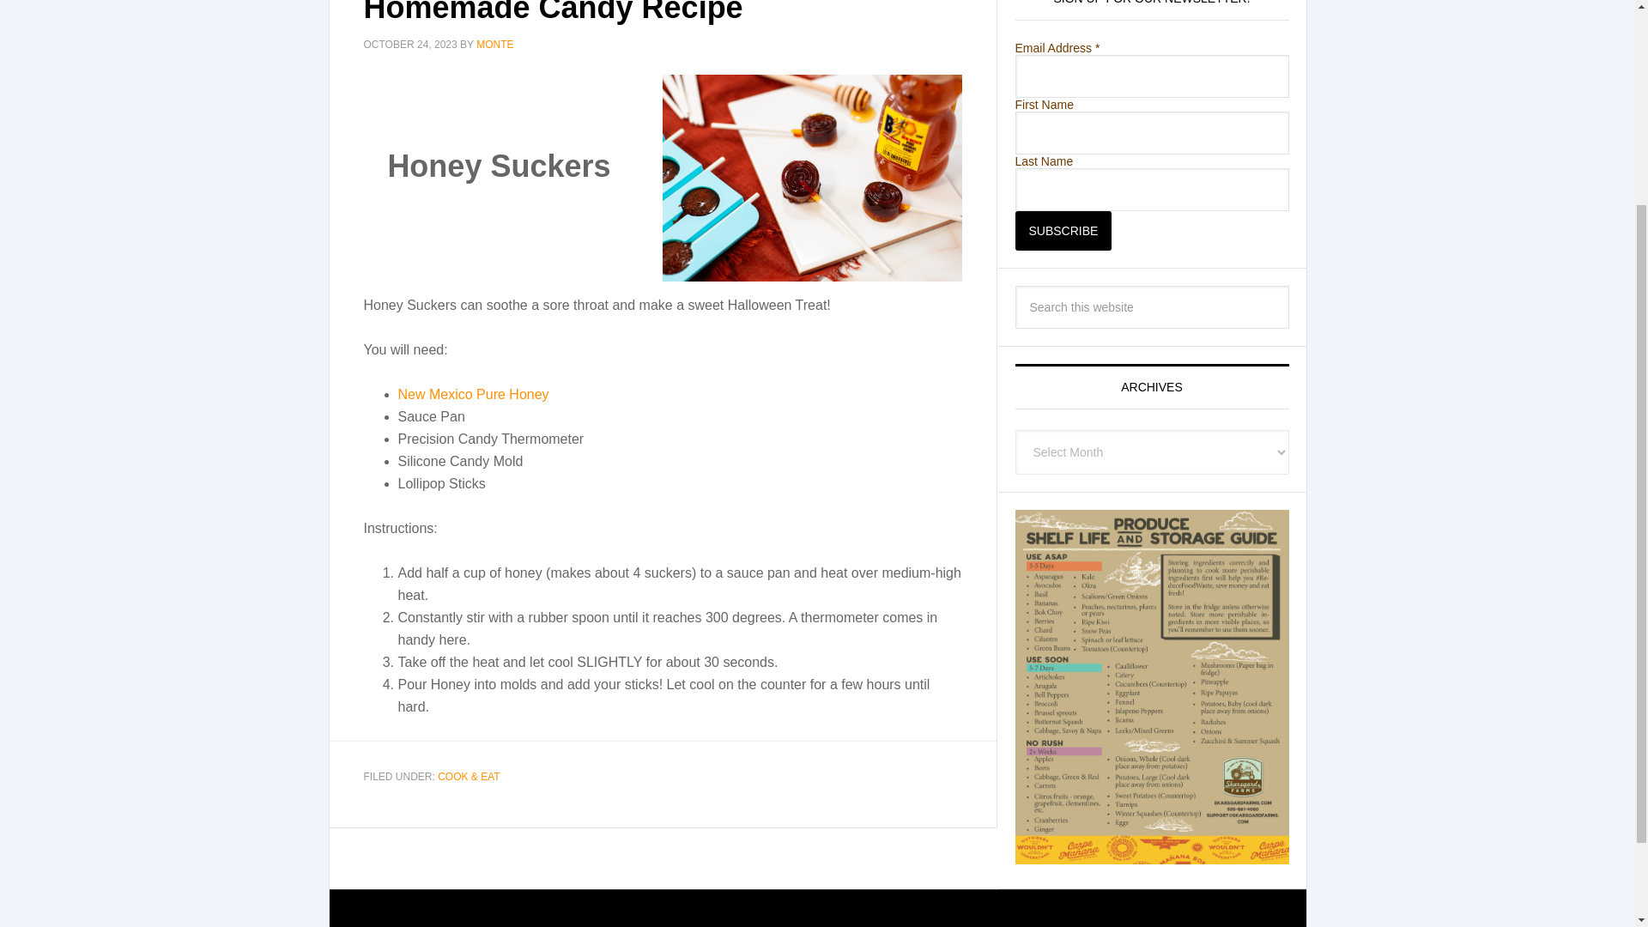 The width and height of the screenshot is (1648, 927). I want to click on Subscribe, so click(1063, 230).